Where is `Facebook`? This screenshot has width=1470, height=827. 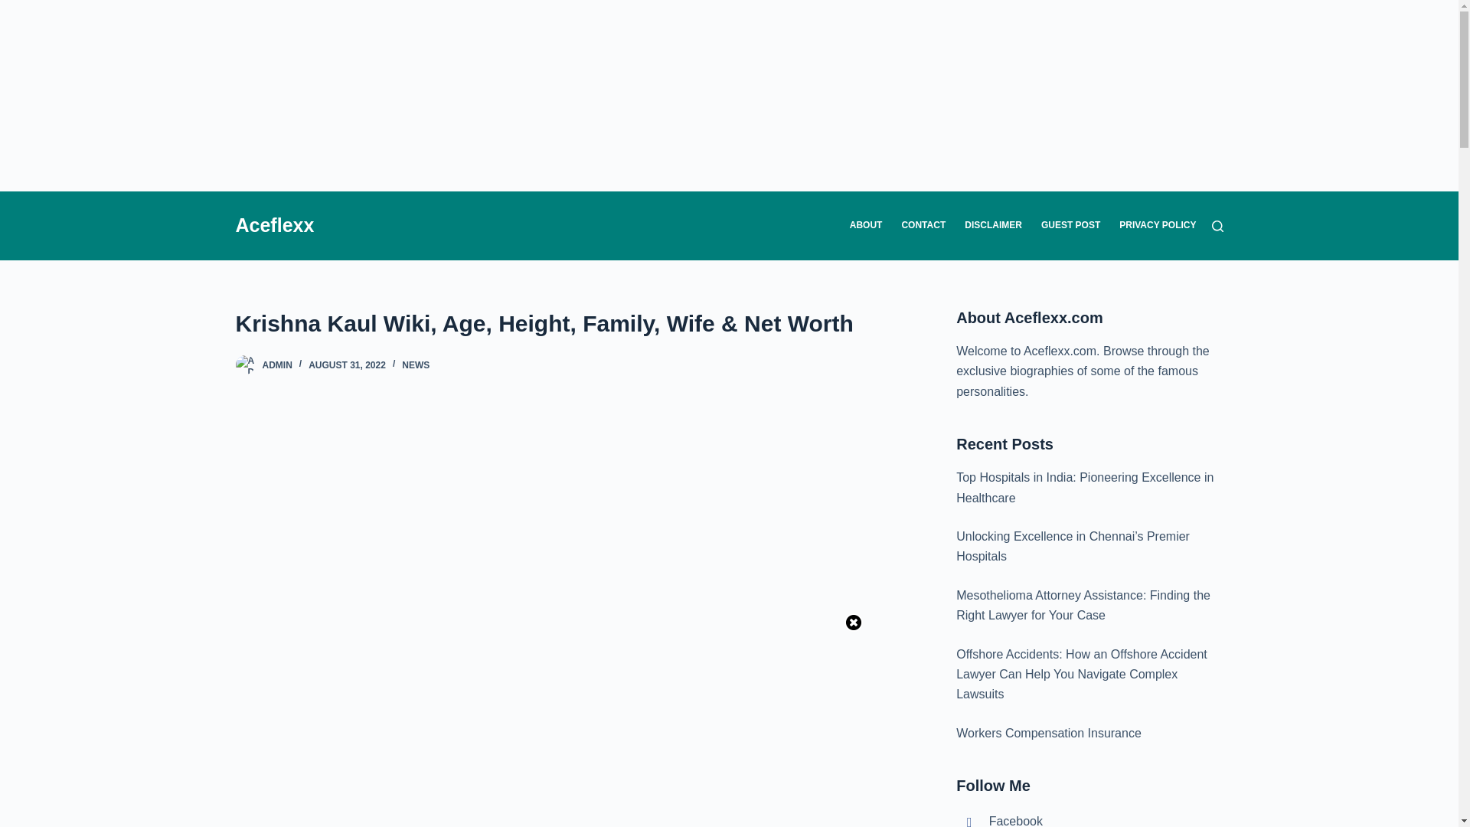
Facebook is located at coordinates (999, 821).